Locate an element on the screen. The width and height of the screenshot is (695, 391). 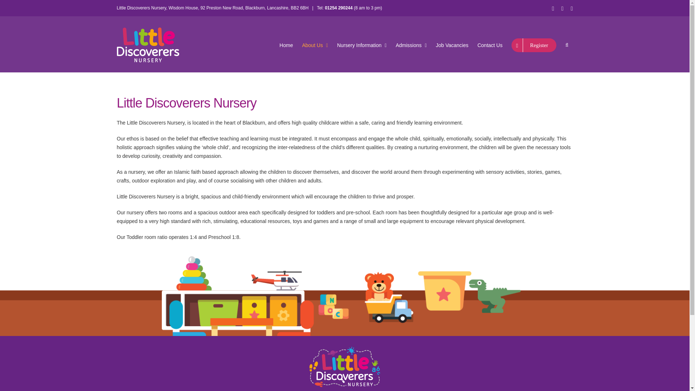
Admissions is located at coordinates (411, 45).